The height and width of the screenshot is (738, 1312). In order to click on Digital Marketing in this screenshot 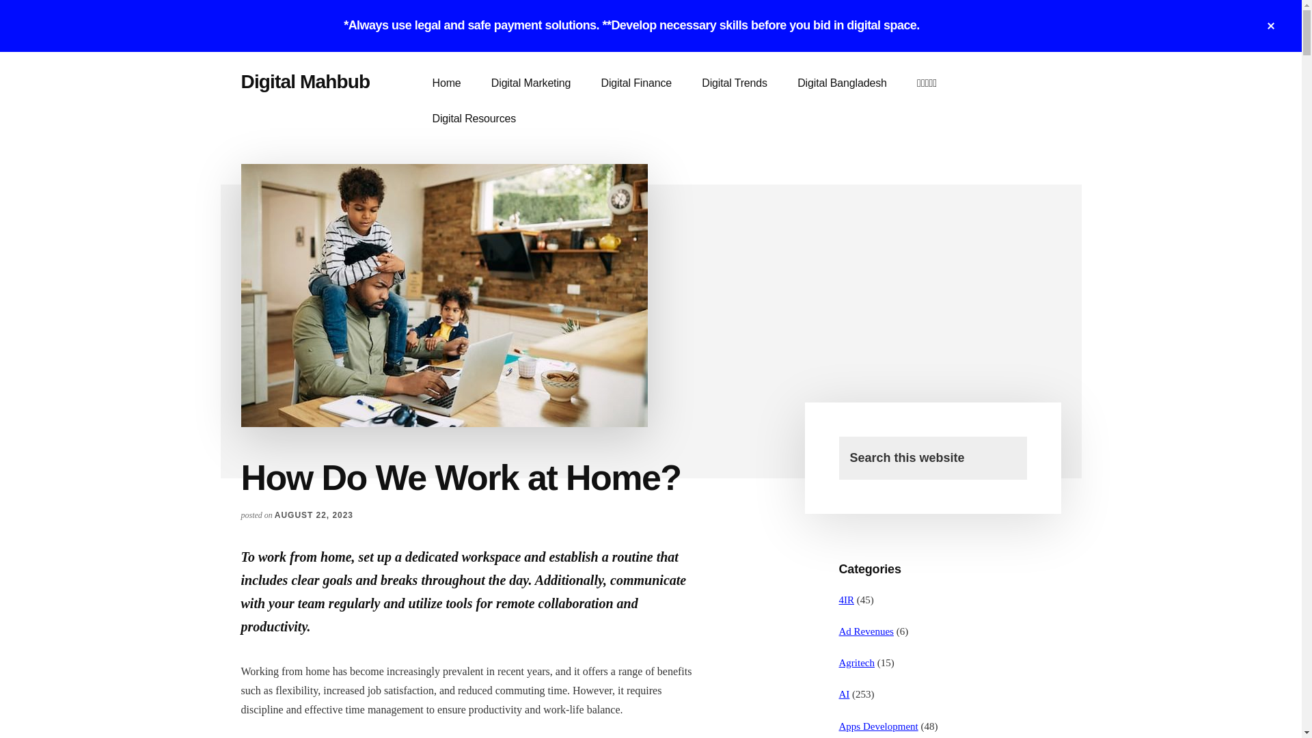, I will do `click(530, 83)`.